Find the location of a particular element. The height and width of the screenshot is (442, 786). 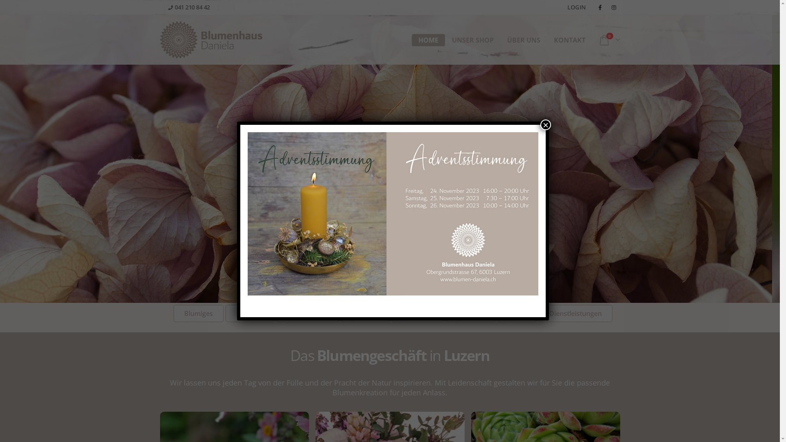

Facebook is located at coordinates (600, 7).